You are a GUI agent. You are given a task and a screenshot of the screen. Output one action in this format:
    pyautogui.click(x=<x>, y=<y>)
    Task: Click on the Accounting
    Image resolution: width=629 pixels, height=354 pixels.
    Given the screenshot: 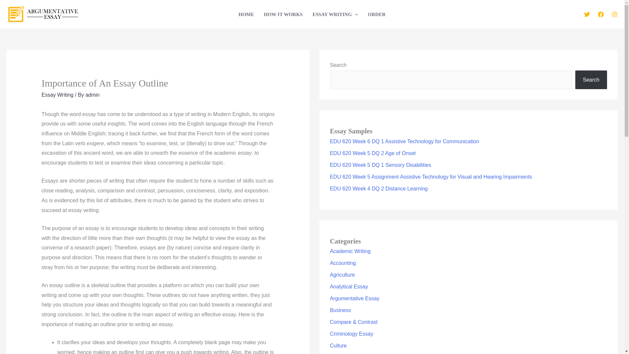 What is the action you would take?
    pyautogui.click(x=343, y=263)
    